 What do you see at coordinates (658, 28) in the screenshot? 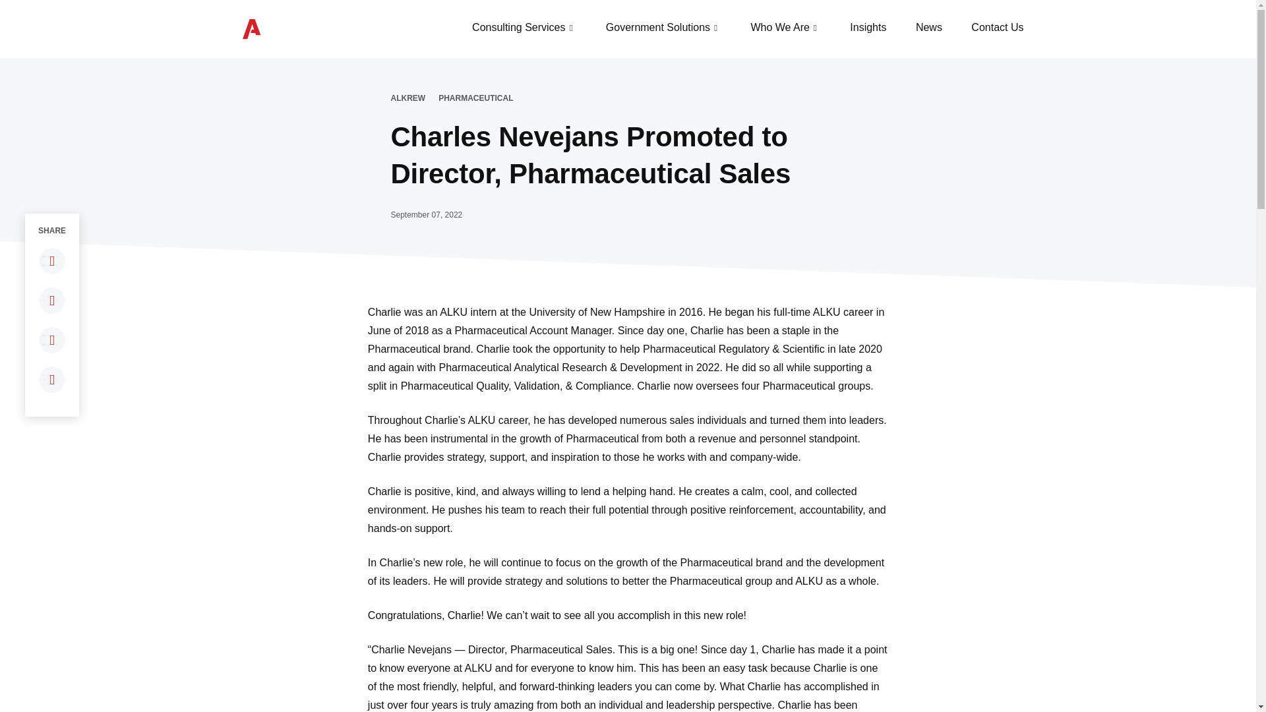
I see `Government Solutions` at bounding box center [658, 28].